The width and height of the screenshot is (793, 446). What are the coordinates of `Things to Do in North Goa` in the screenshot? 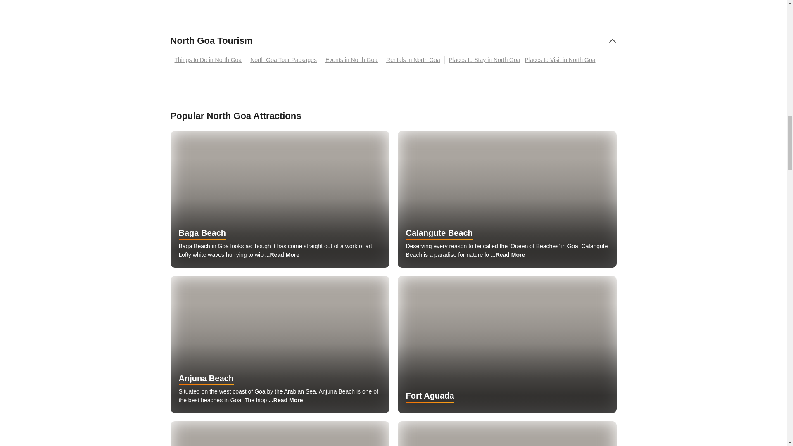 It's located at (208, 60).